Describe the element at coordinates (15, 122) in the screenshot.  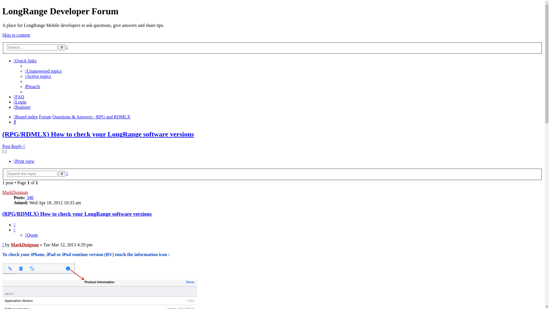
I see `Search` at that location.